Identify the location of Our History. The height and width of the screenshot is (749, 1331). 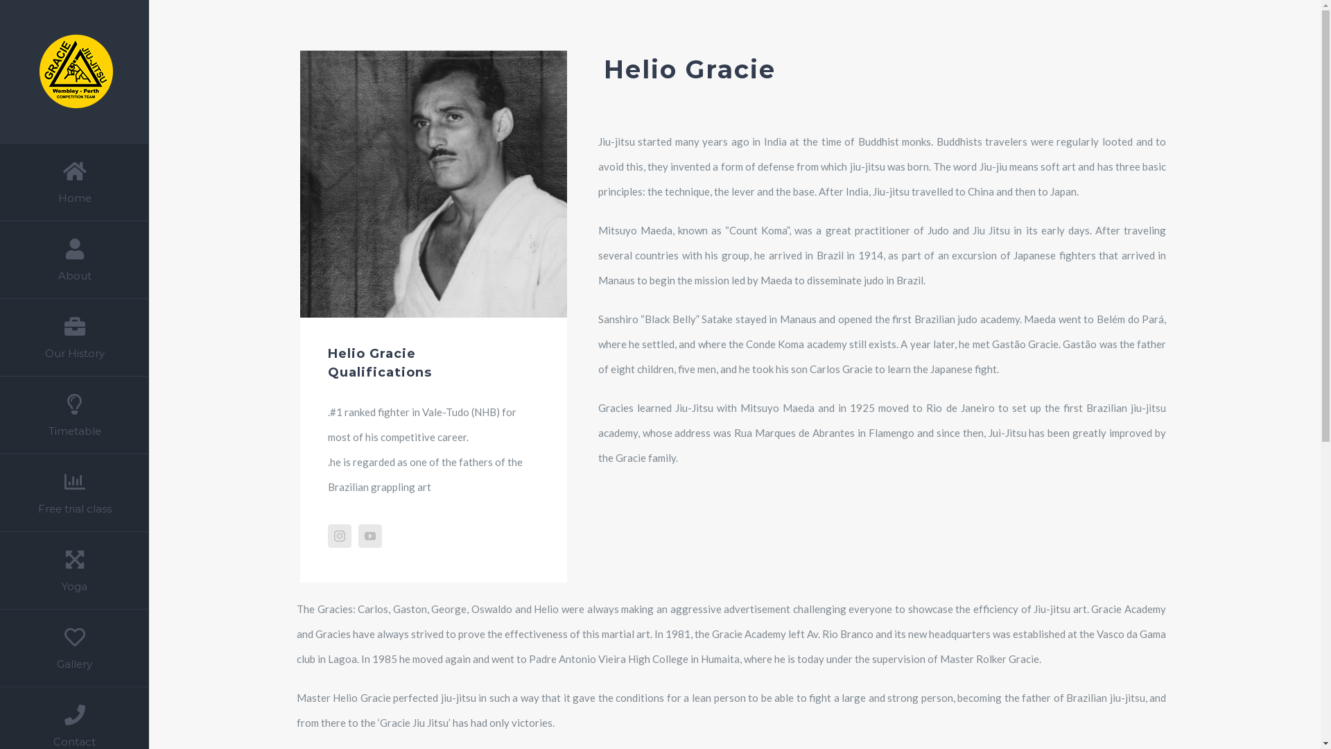
(75, 338).